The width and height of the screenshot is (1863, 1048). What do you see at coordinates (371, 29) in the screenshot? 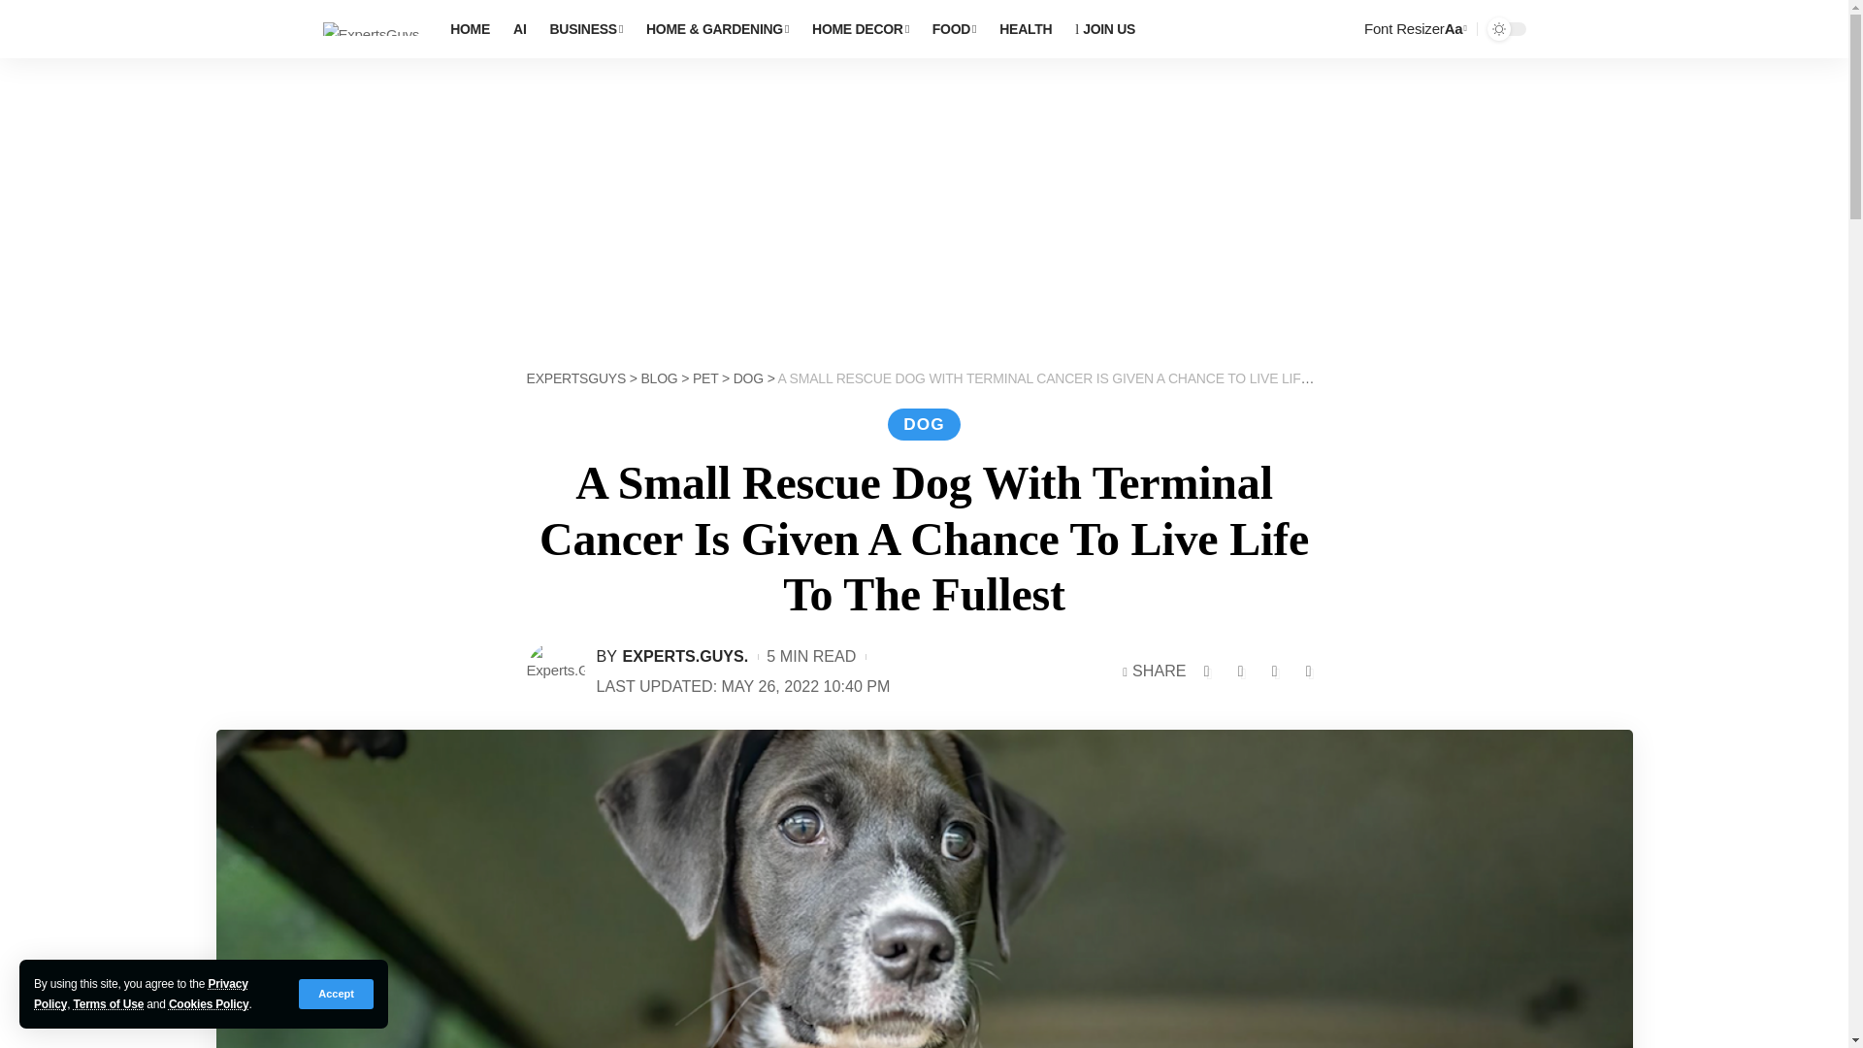
I see `ExpertsGuys` at bounding box center [371, 29].